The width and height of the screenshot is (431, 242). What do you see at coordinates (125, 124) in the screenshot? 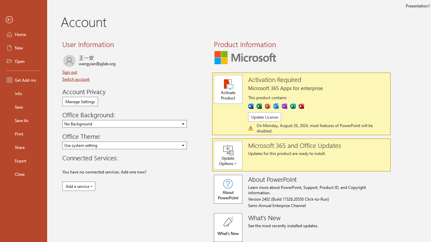
I see `Office Background` at bounding box center [125, 124].